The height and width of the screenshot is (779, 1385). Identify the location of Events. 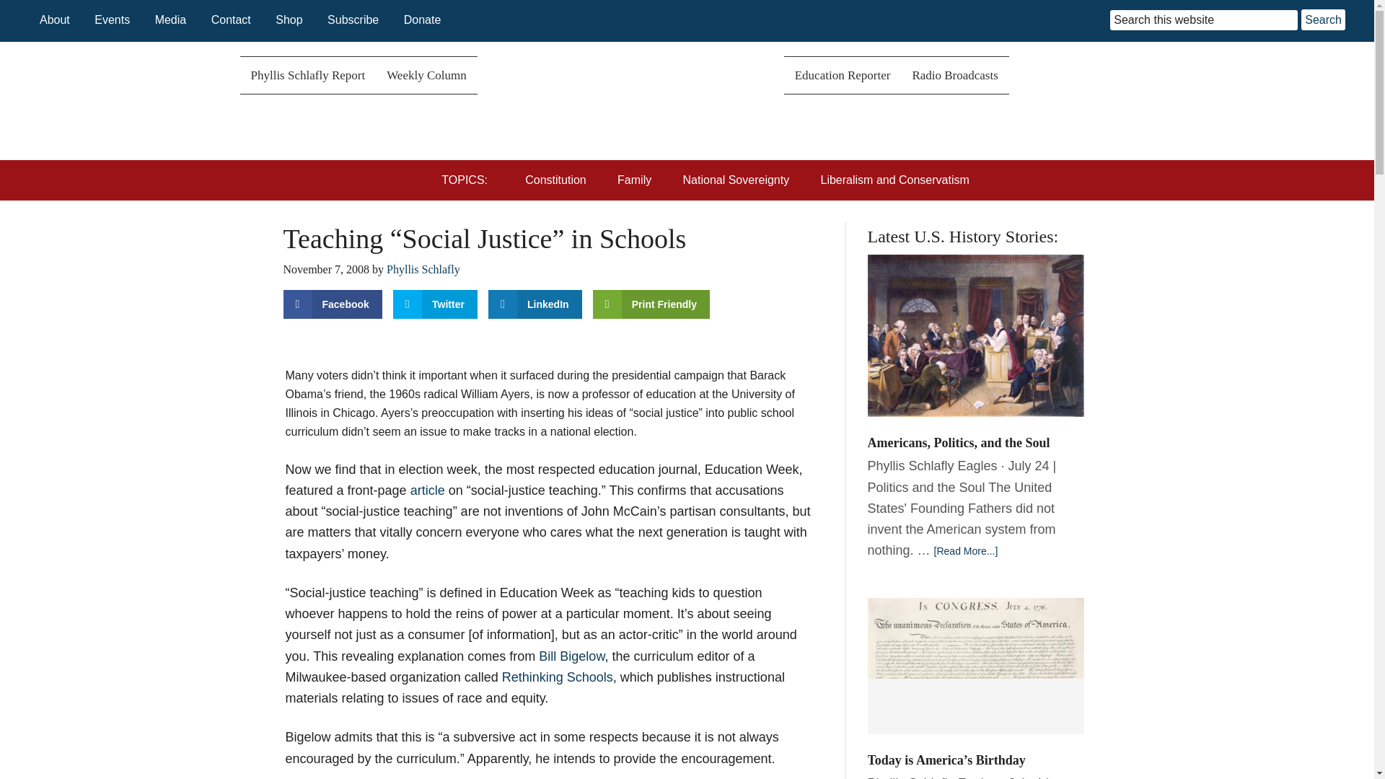
(112, 19).